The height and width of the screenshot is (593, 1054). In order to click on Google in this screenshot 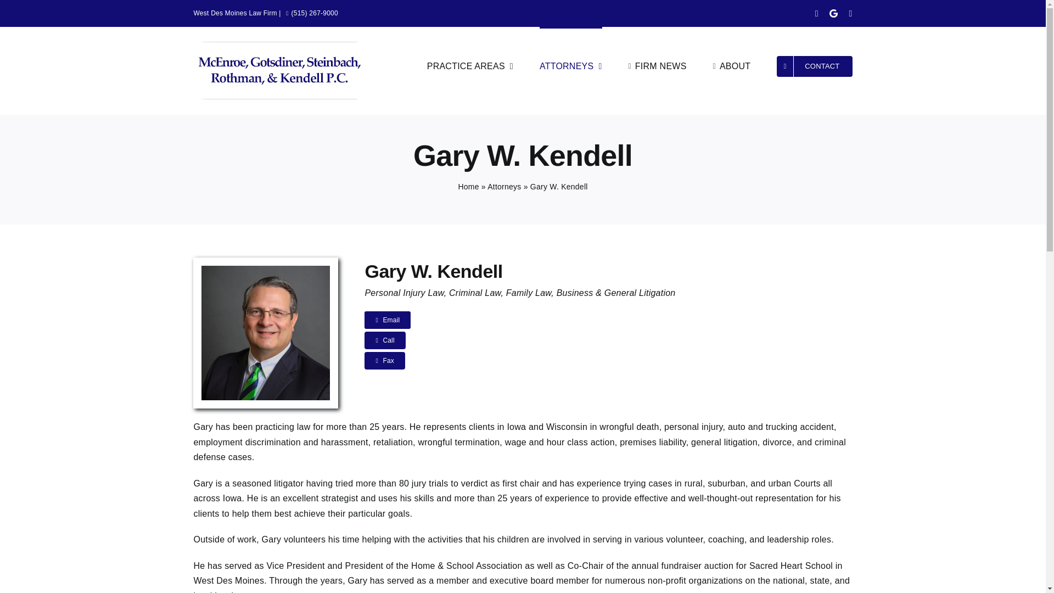, I will do `click(833, 13)`.